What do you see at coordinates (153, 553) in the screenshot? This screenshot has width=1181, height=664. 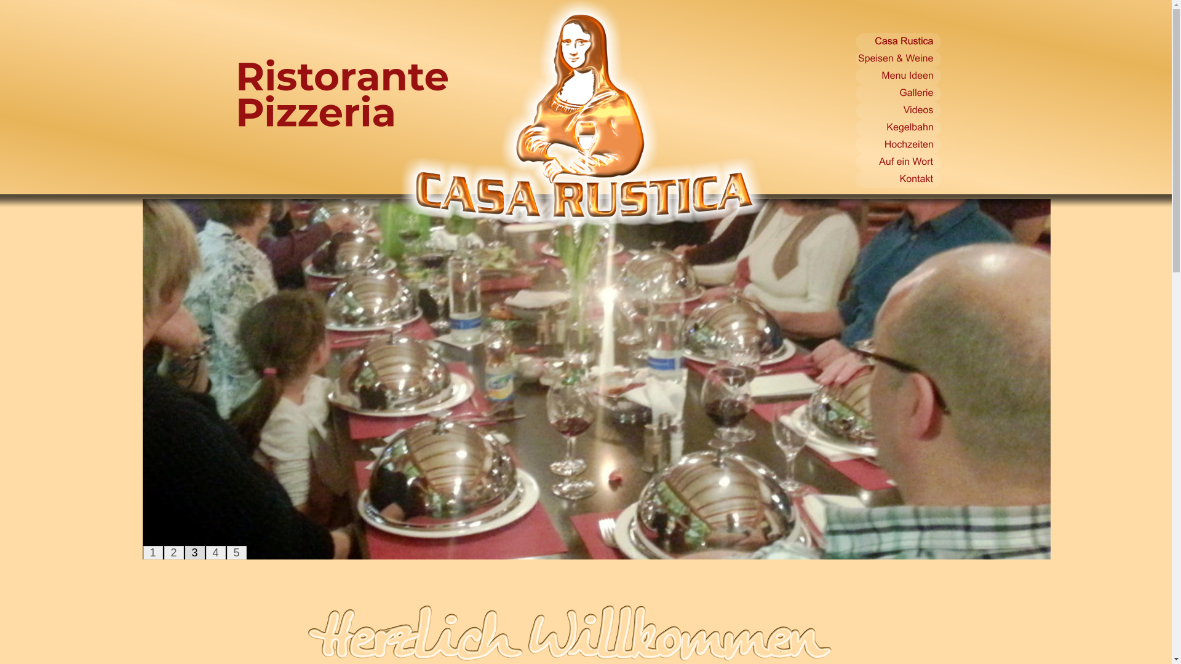 I see `1` at bounding box center [153, 553].